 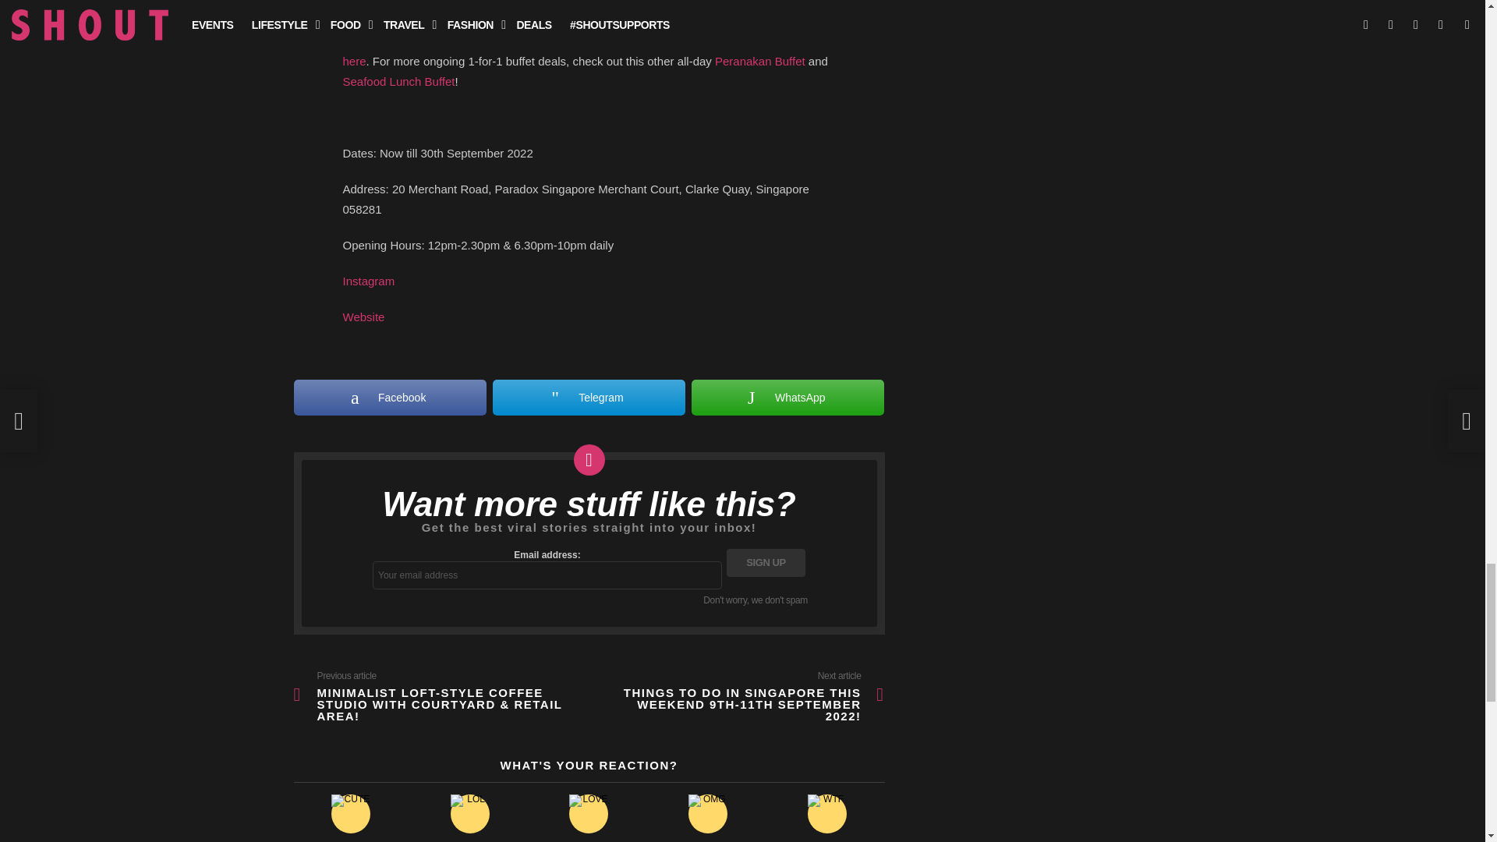 What do you see at coordinates (589, 398) in the screenshot?
I see `Share on Telegram` at bounding box center [589, 398].